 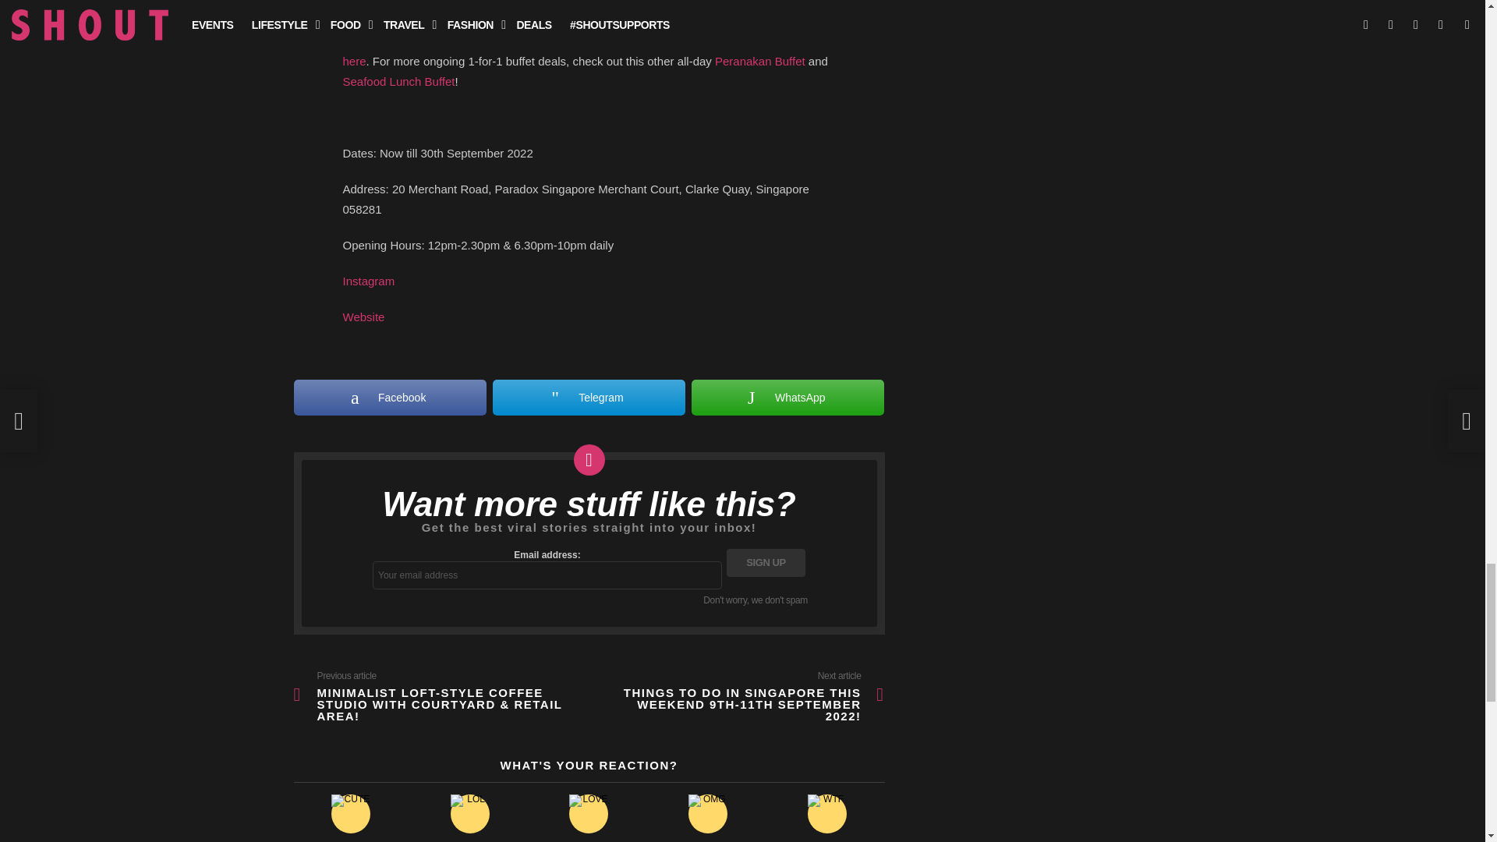 What do you see at coordinates (589, 398) in the screenshot?
I see `Share on Telegram` at bounding box center [589, 398].